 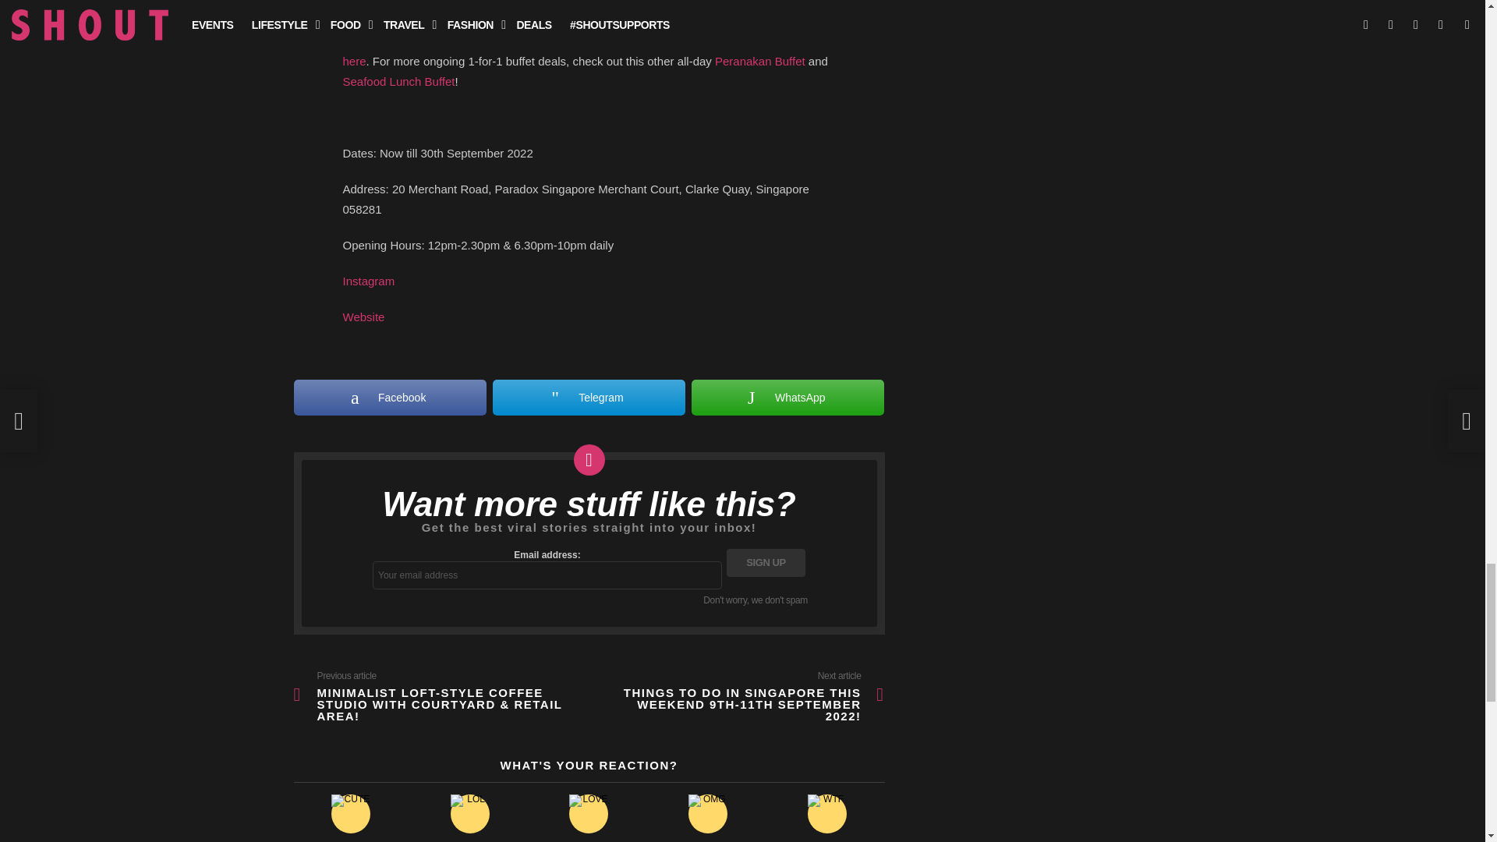 What do you see at coordinates (589, 398) in the screenshot?
I see `Share on Telegram` at bounding box center [589, 398].